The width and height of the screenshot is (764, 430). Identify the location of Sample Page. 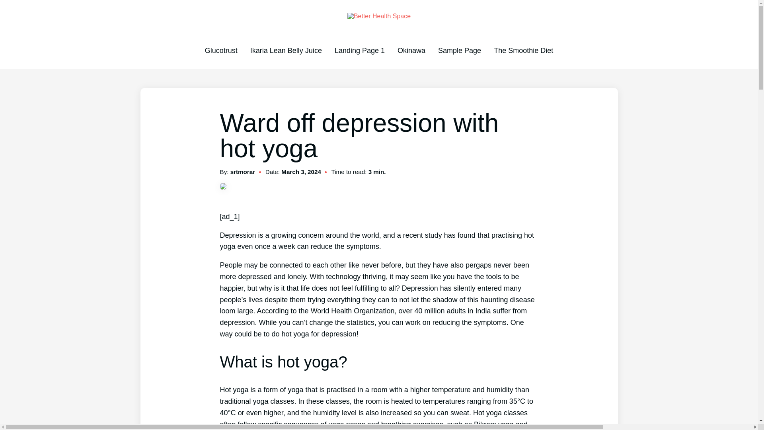
(459, 50).